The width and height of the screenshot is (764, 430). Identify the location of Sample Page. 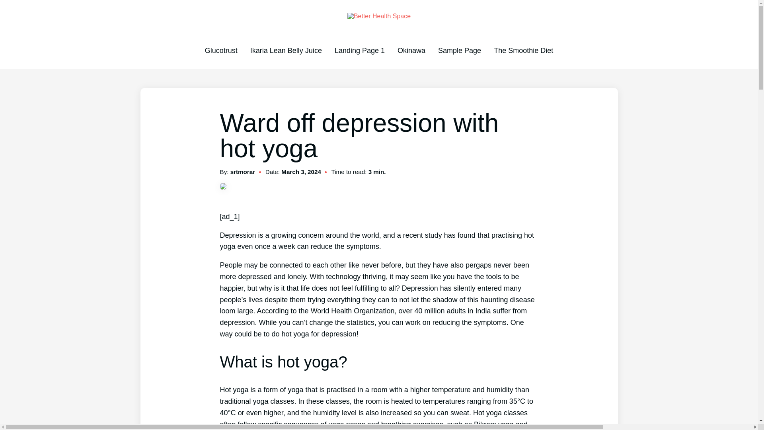
(459, 50).